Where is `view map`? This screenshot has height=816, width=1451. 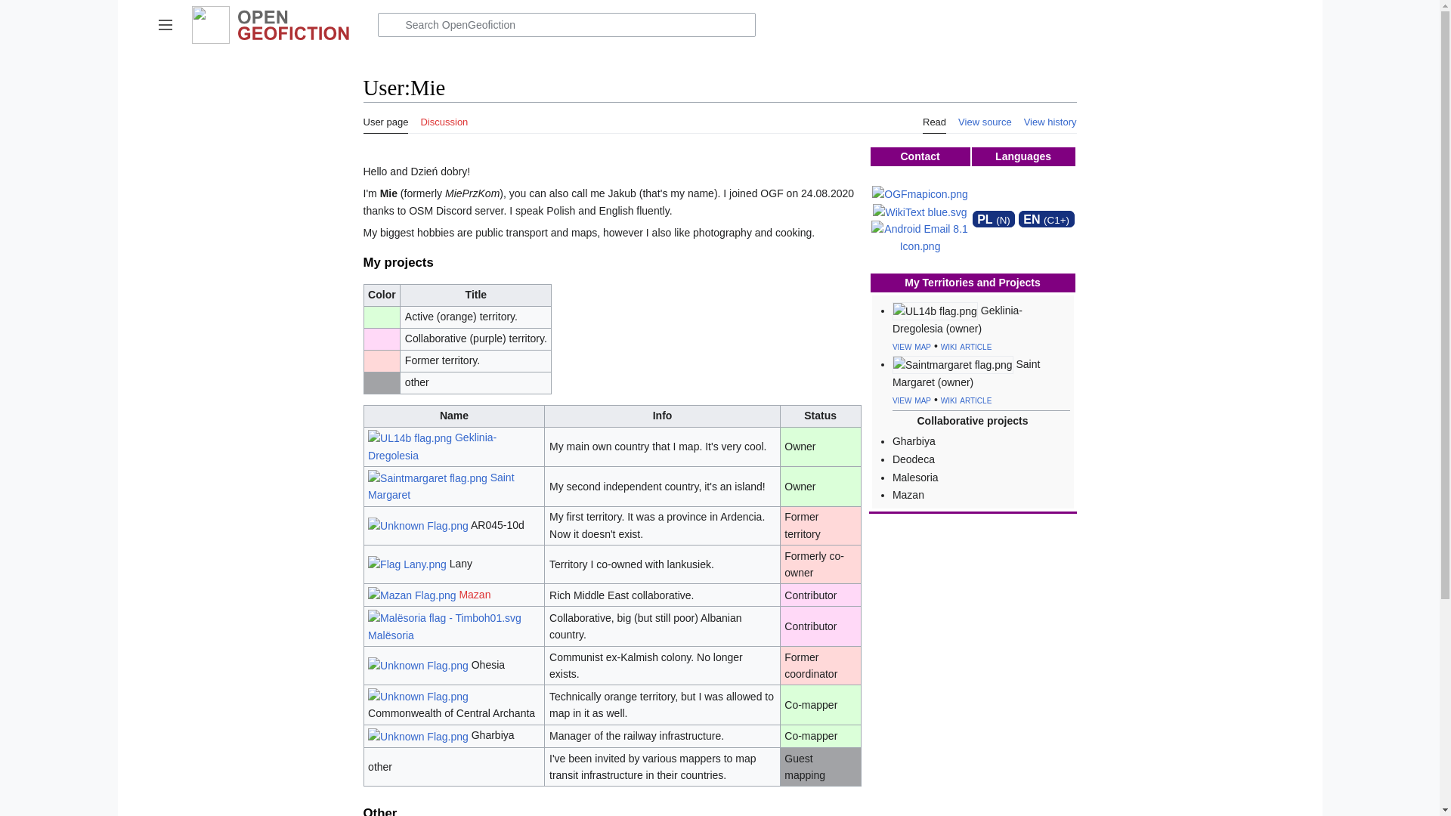
view map is located at coordinates (911, 398).